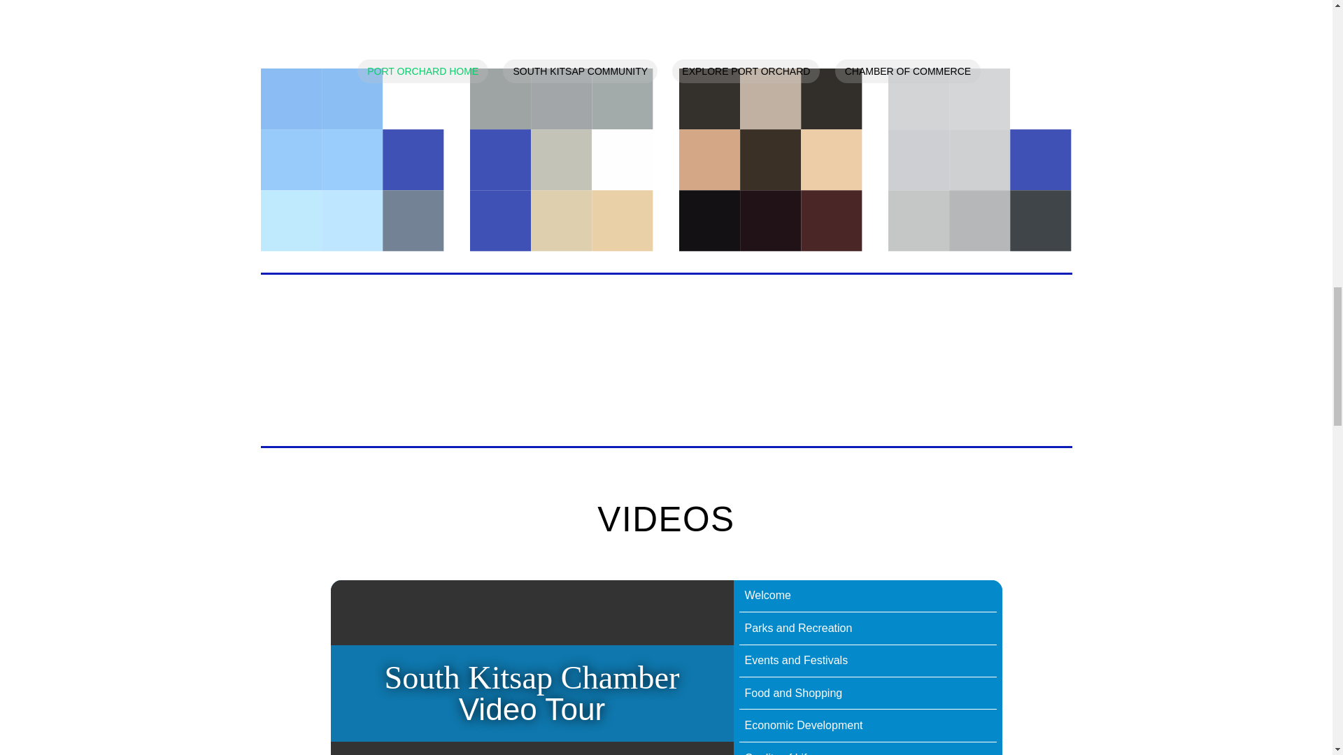 Image resolution: width=1343 pixels, height=755 pixels. Describe the element at coordinates (561, 159) in the screenshot. I see `Rediscover Kitsap County Facebook Page` at that location.